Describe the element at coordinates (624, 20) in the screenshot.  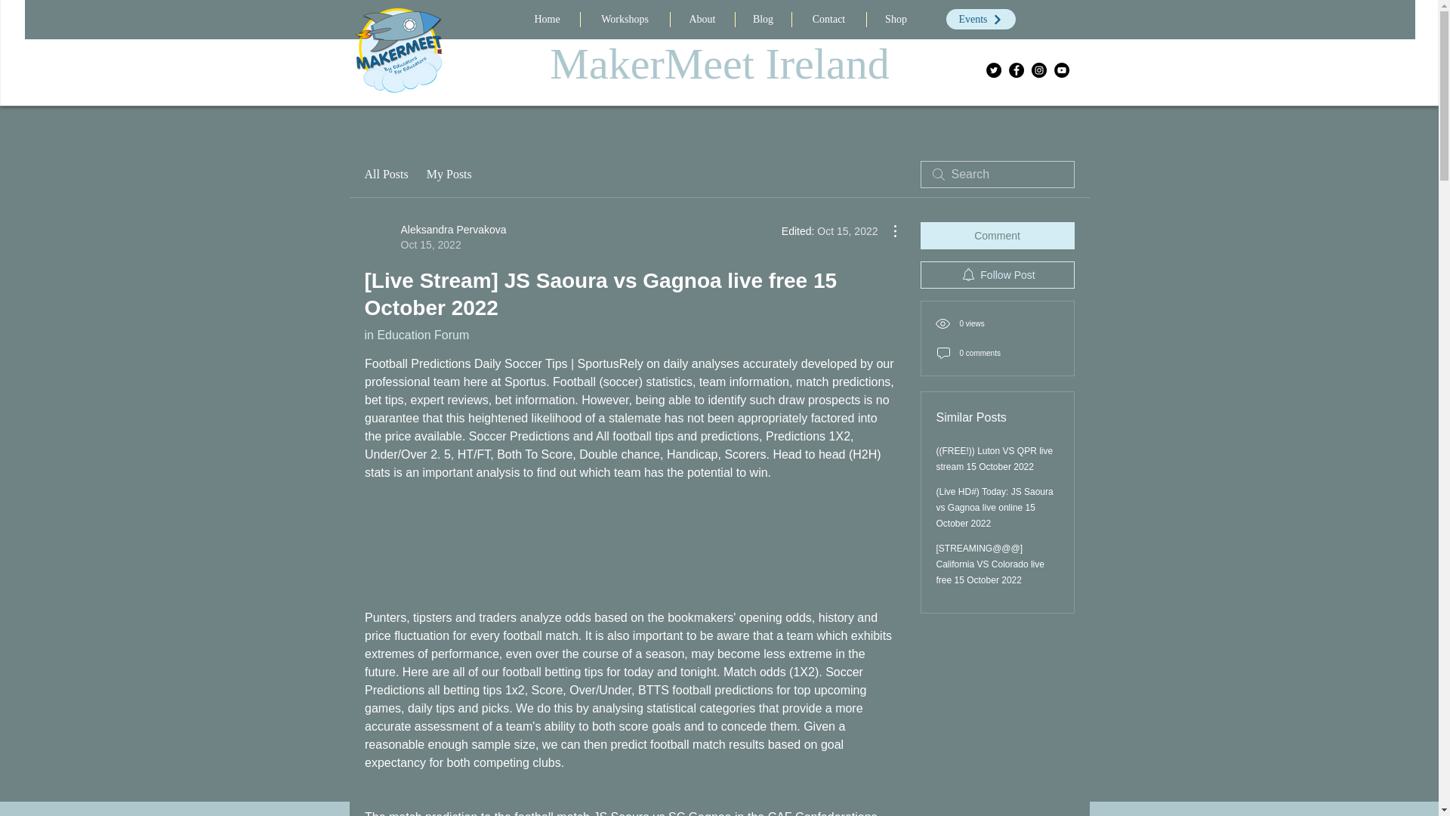
I see `in Education Forum` at that location.